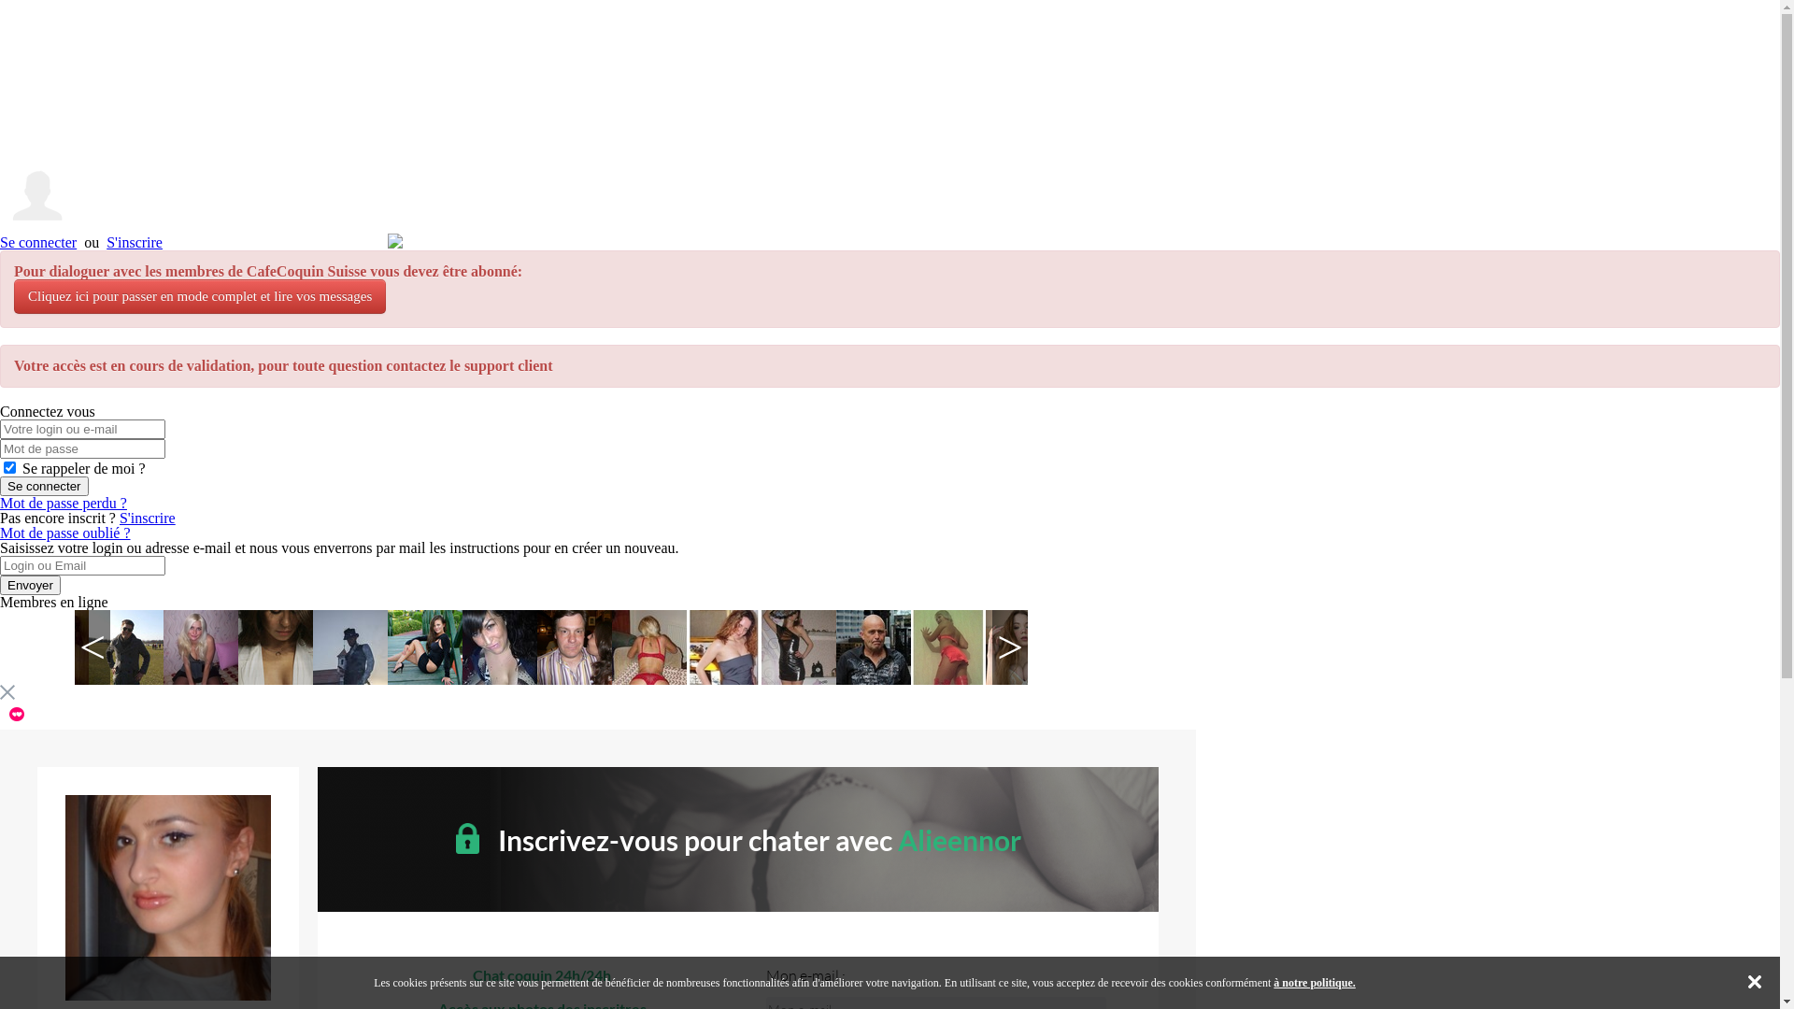 This screenshot has width=1794, height=1009. Describe the element at coordinates (135, 243) in the screenshot. I see `S'inscrire` at that location.